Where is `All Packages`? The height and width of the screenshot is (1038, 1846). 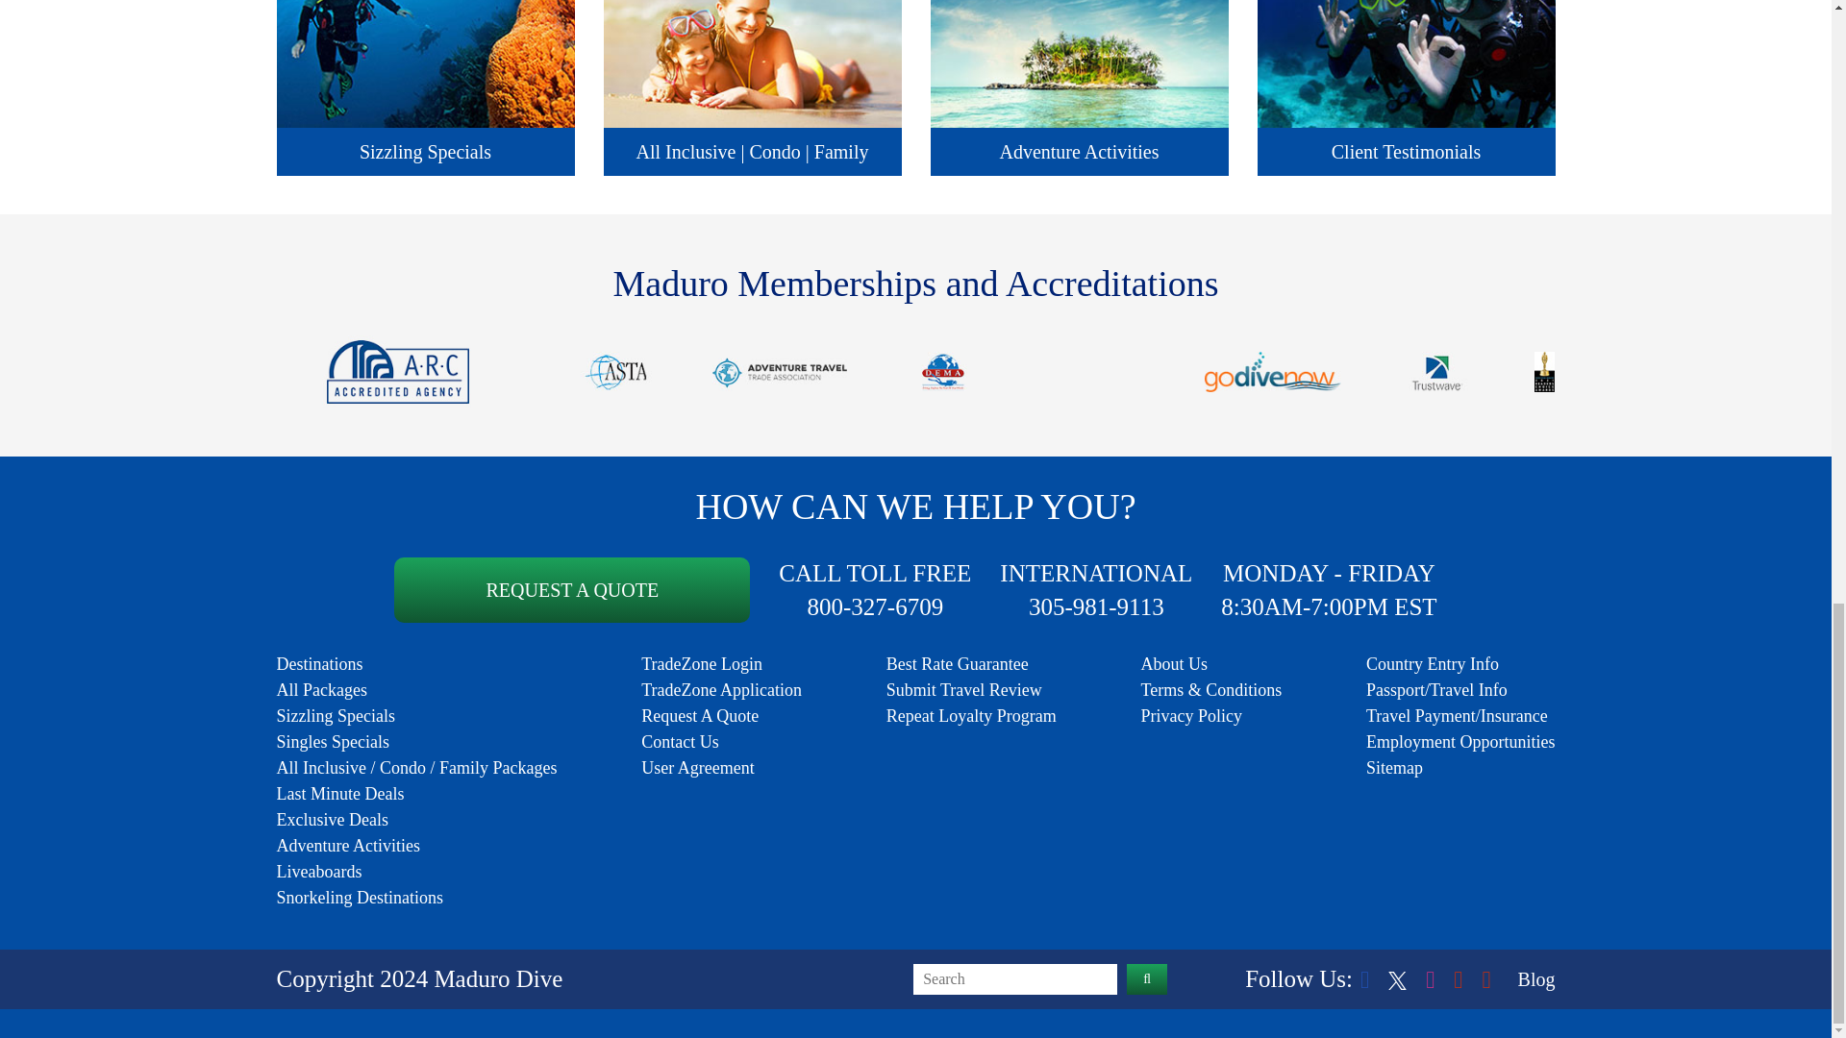 All Packages is located at coordinates (322, 690).